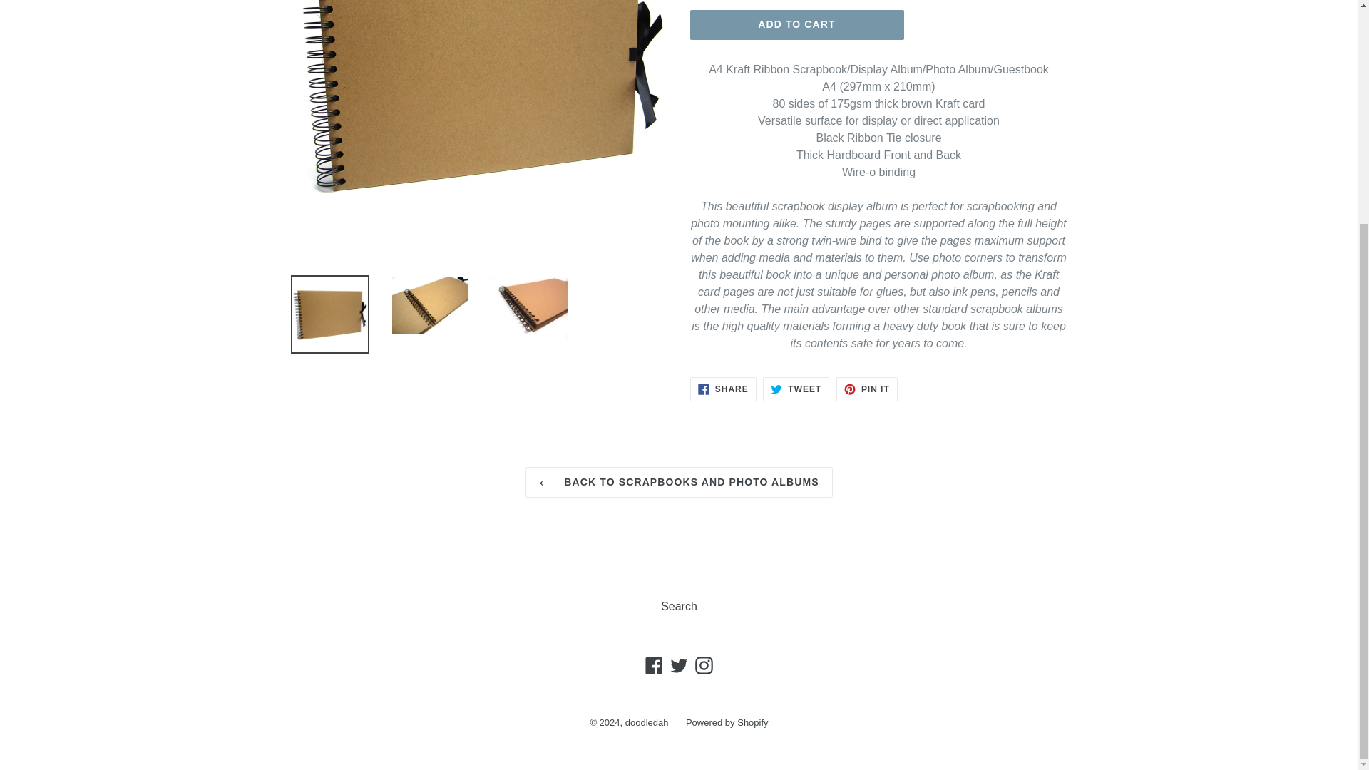  Describe the element at coordinates (796, 389) in the screenshot. I see `Tweet on Twitter` at that location.